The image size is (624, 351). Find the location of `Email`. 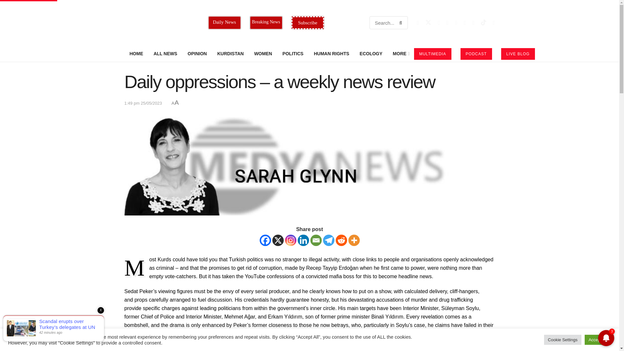

Email is located at coordinates (316, 240).